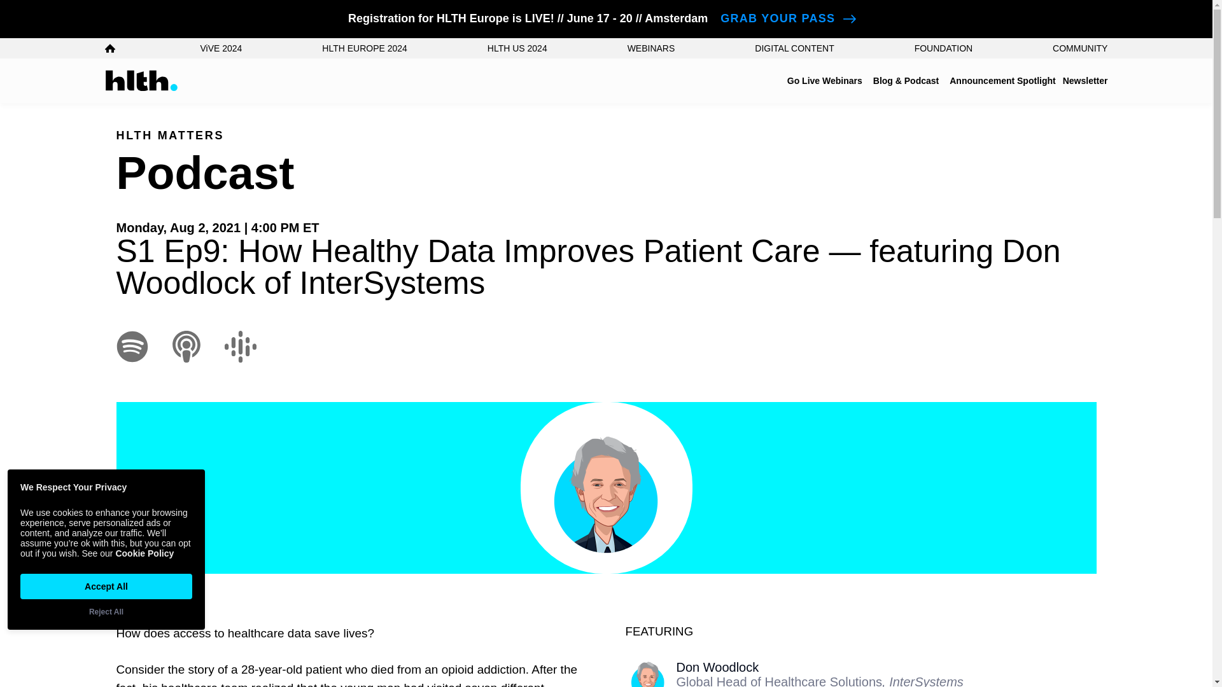 The width and height of the screenshot is (1222, 687). What do you see at coordinates (1002, 81) in the screenshot?
I see `Announcement Spotlight` at bounding box center [1002, 81].